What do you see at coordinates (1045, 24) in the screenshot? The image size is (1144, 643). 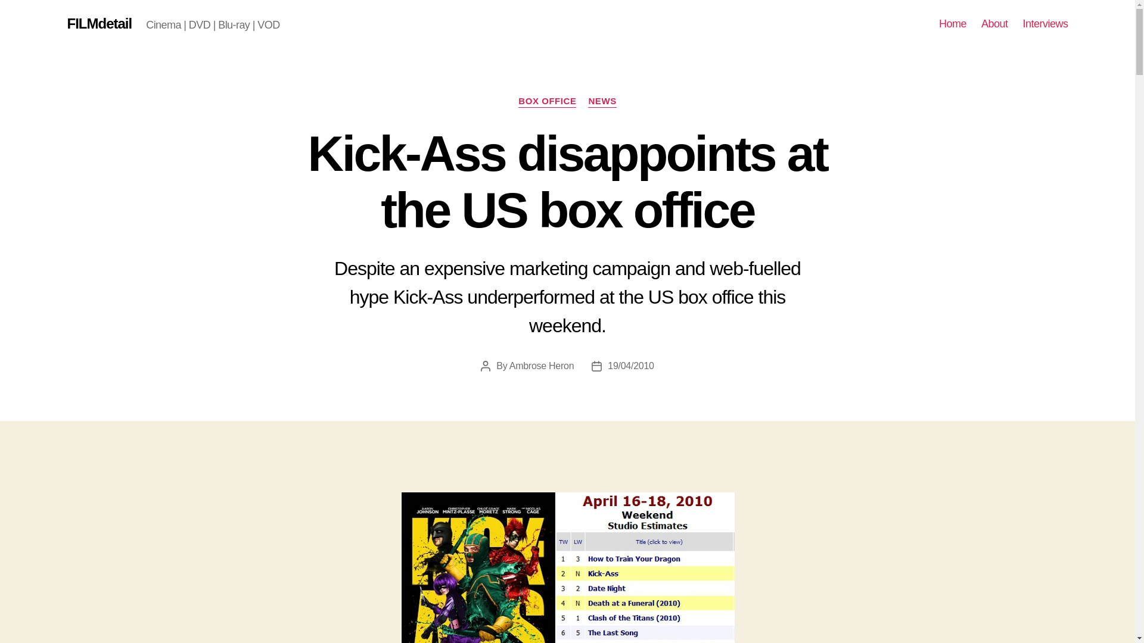 I see `Interviews` at bounding box center [1045, 24].